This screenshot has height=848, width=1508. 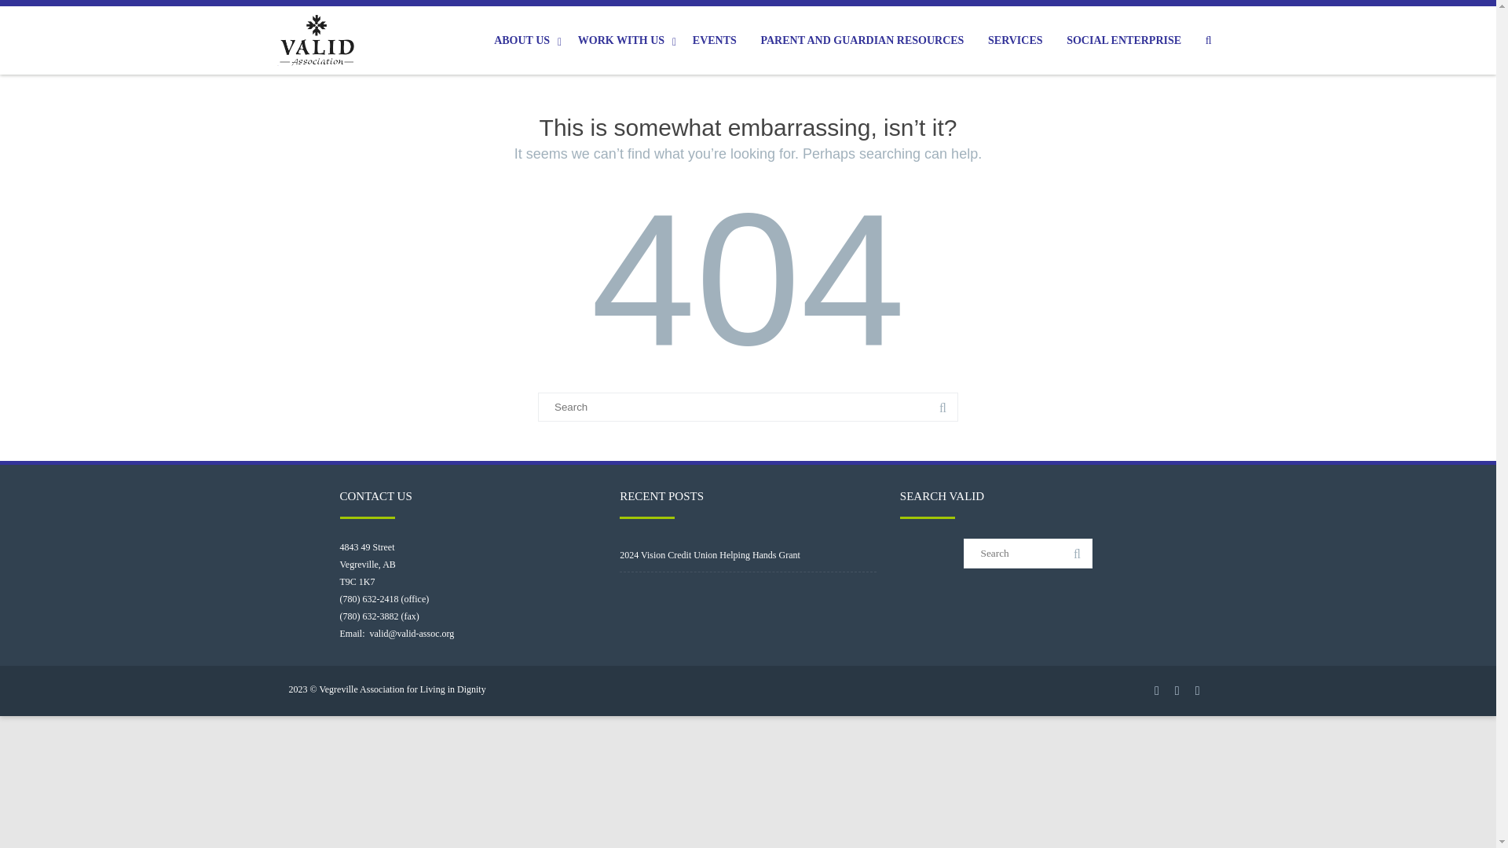 I want to click on SOCIAL ENTERPRISE, so click(x=1123, y=41).